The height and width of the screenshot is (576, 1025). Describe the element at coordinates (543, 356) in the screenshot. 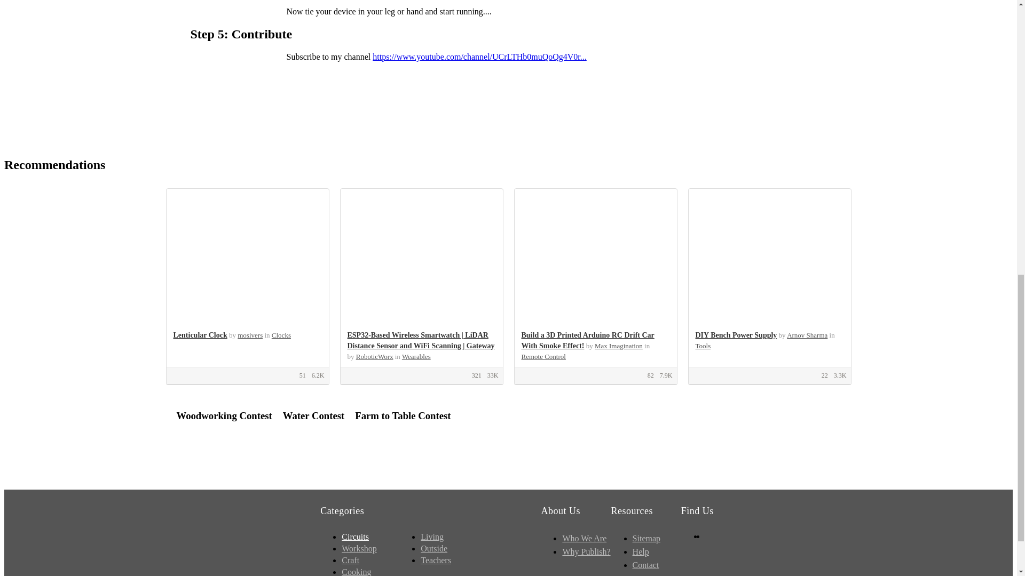

I see `Remote Control` at that location.